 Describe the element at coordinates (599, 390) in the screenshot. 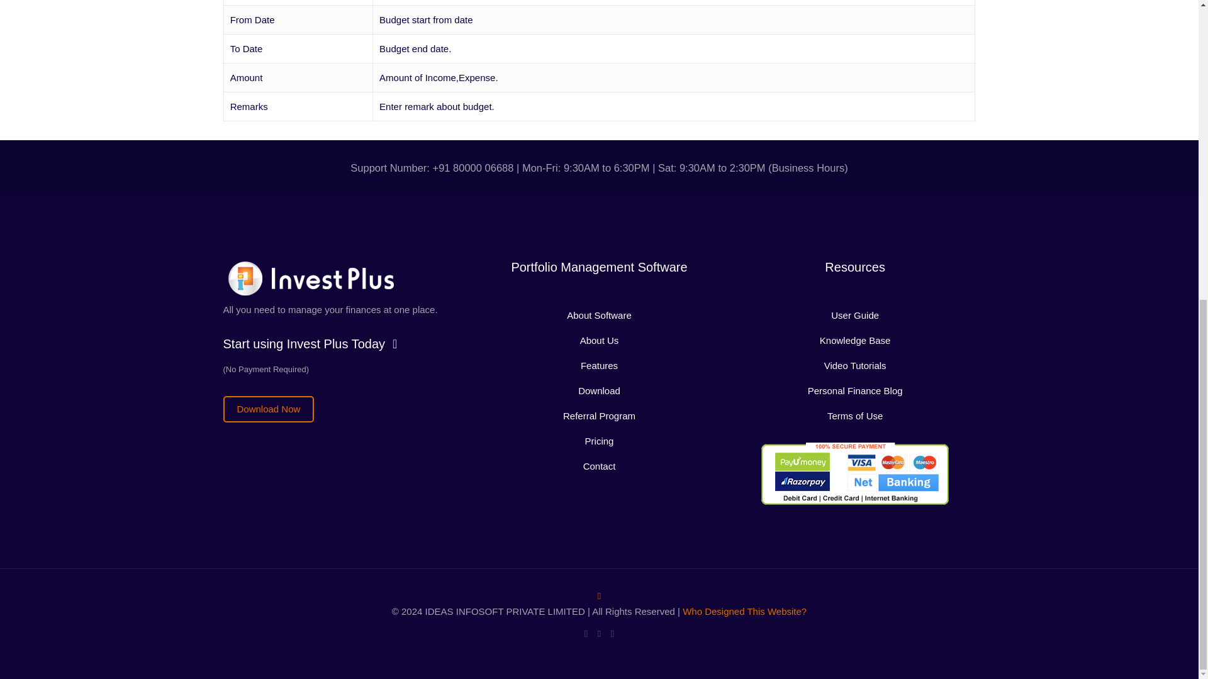

I see `Download` at that location.